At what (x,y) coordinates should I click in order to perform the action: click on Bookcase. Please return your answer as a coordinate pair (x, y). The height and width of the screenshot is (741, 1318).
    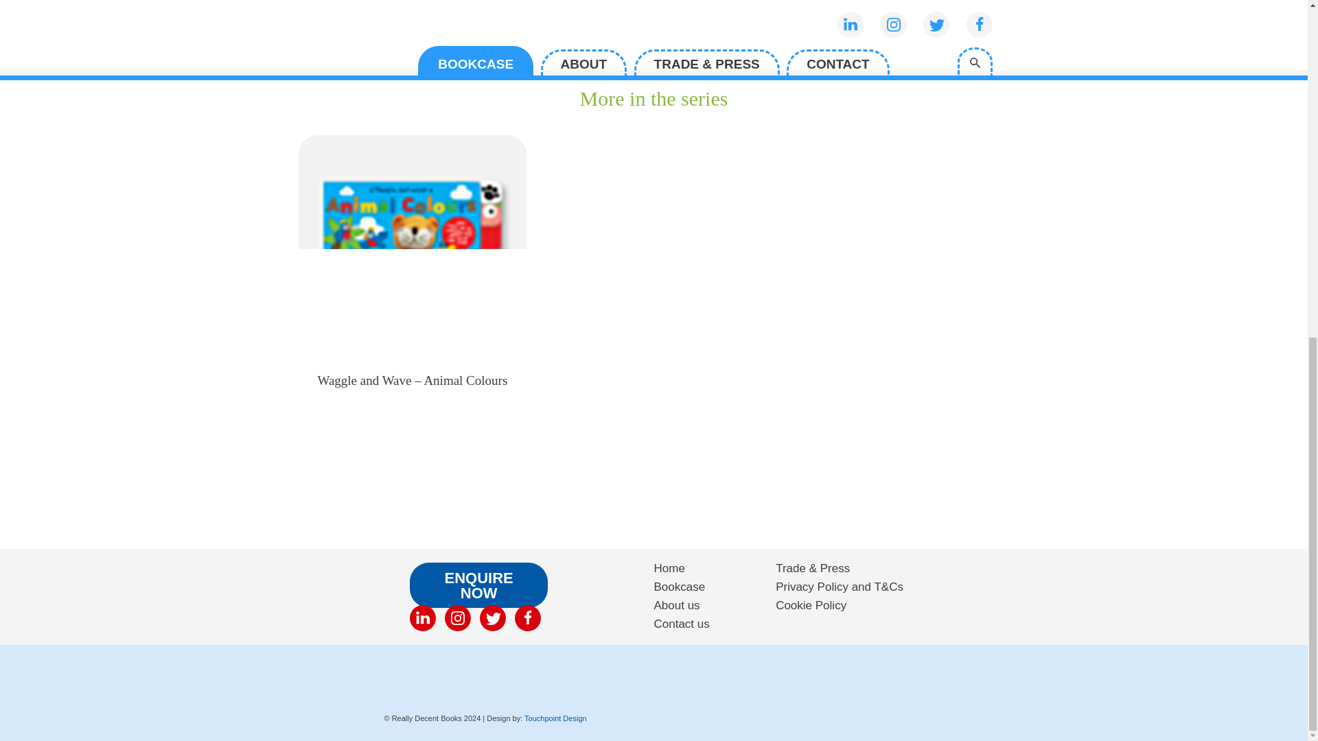
    Looking at the image, I should click on (680, 587).